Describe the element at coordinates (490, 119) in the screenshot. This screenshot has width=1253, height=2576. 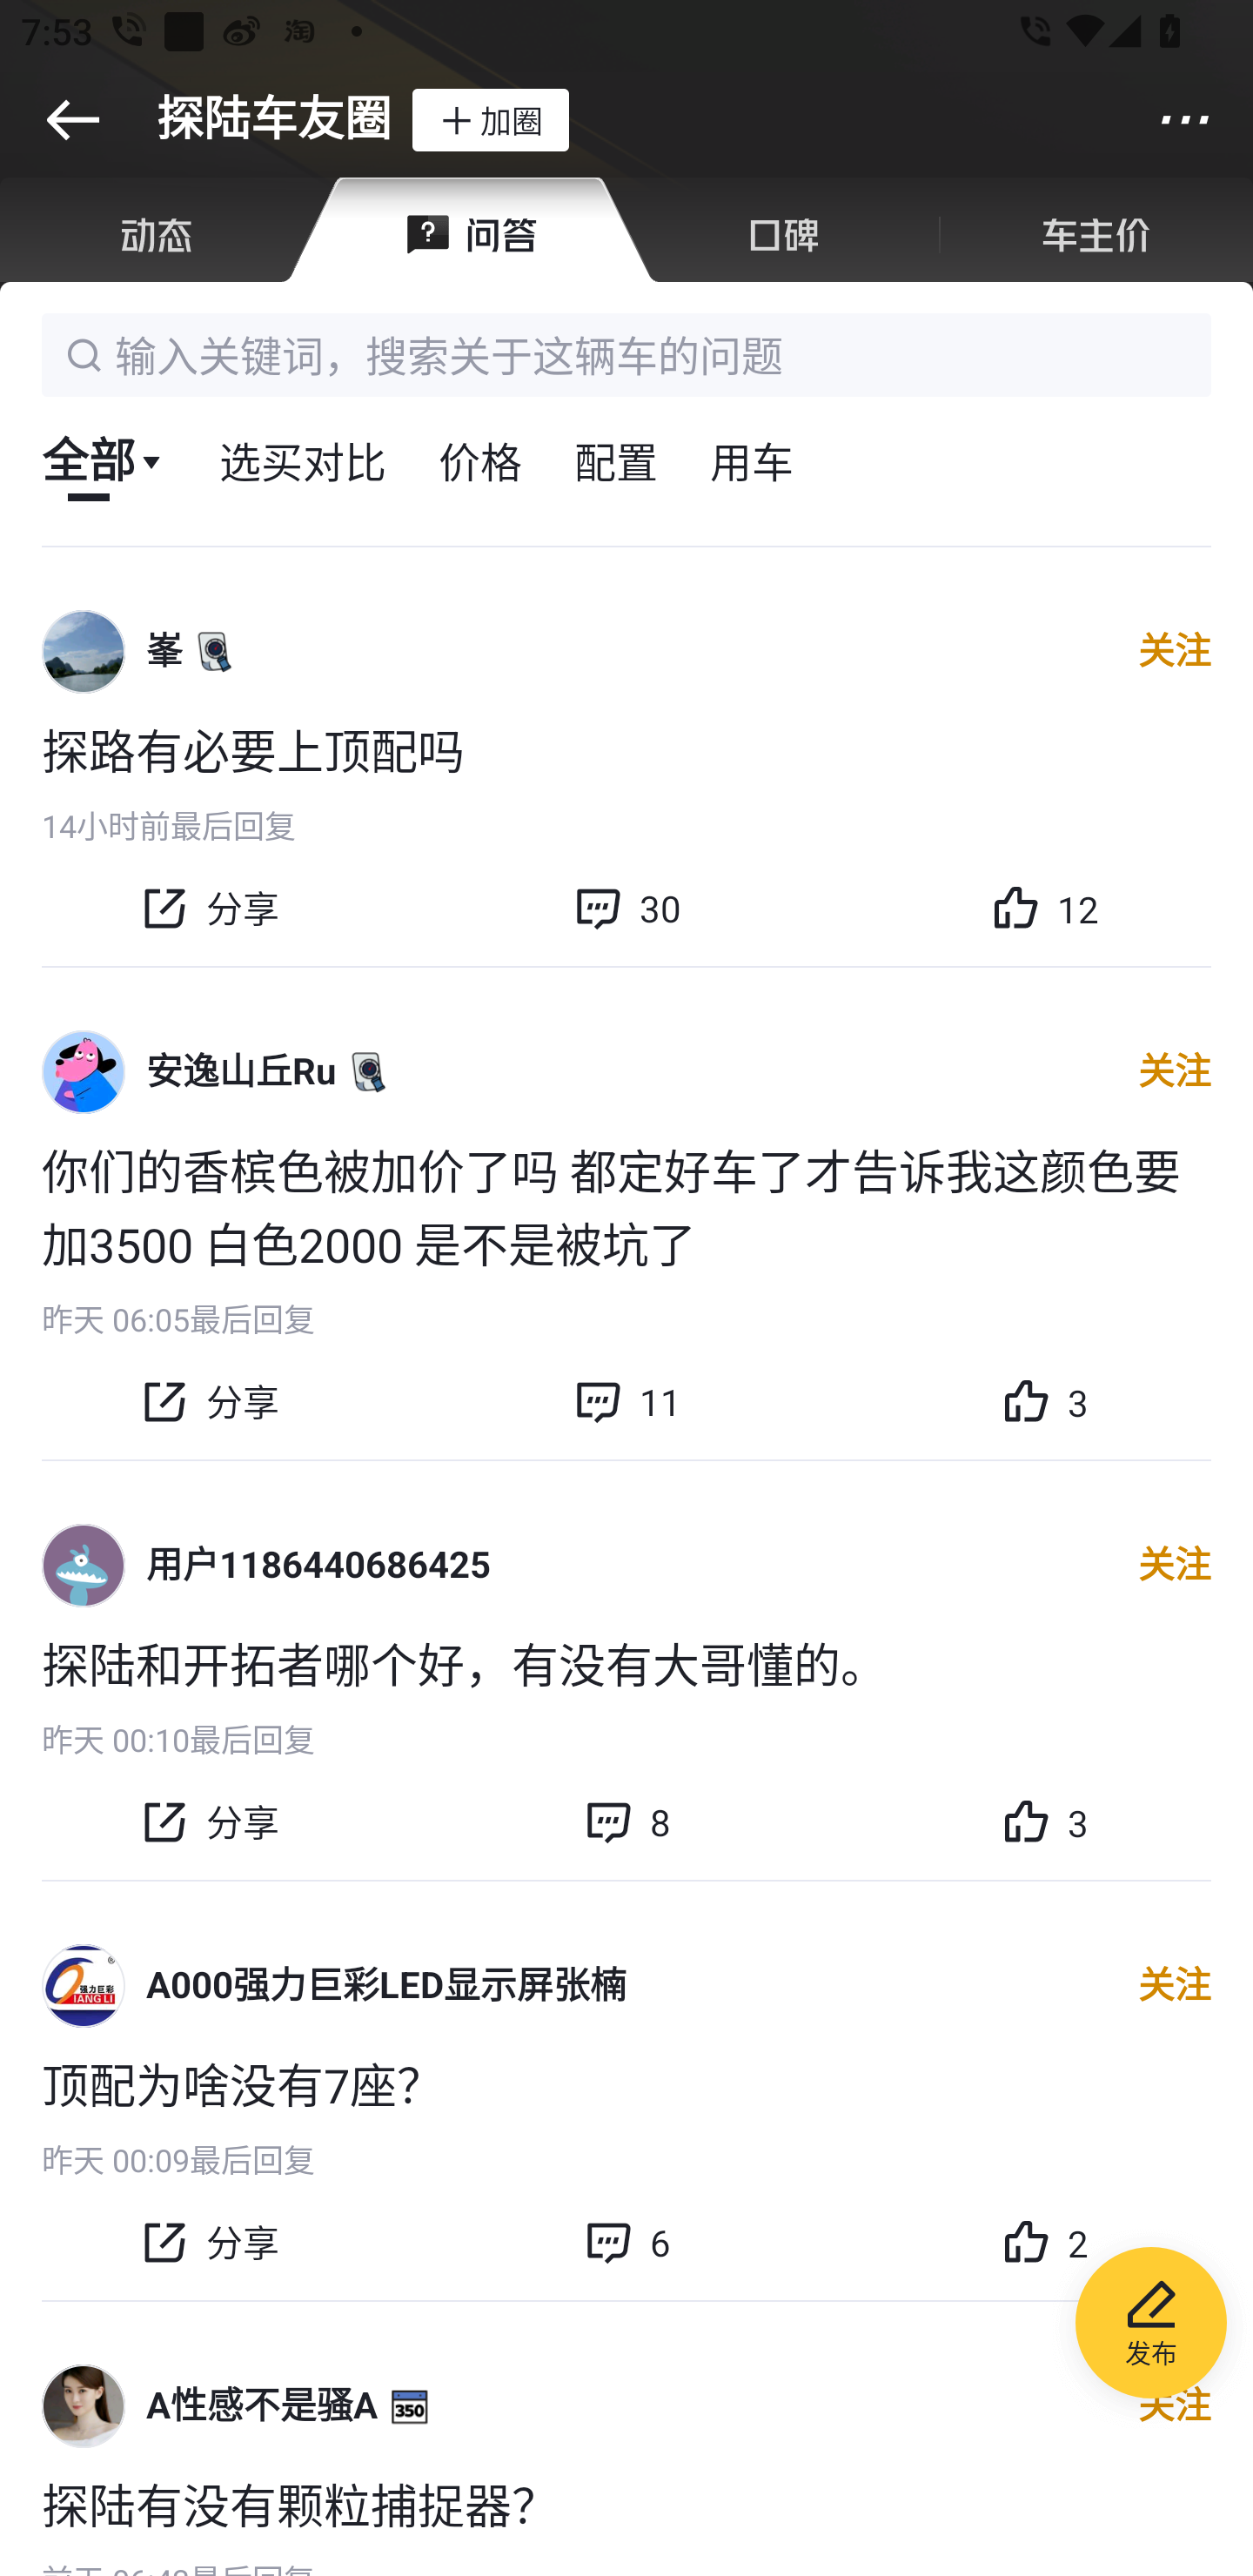
I see ` 加圈` at that location.